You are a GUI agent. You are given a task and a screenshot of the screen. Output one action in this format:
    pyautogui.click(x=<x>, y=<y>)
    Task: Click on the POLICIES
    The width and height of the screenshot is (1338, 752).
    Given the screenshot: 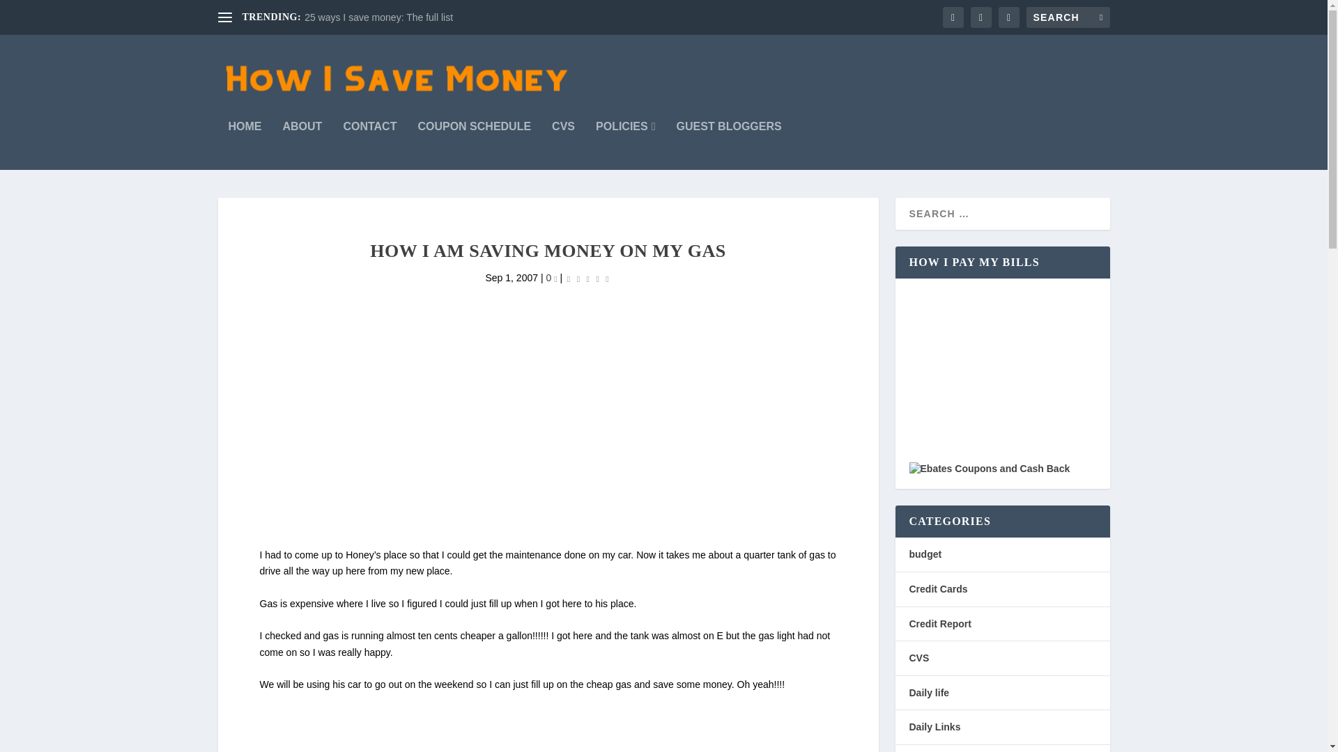 What is the action you would take?
    pyautogui.click(x=625, y=145)
    